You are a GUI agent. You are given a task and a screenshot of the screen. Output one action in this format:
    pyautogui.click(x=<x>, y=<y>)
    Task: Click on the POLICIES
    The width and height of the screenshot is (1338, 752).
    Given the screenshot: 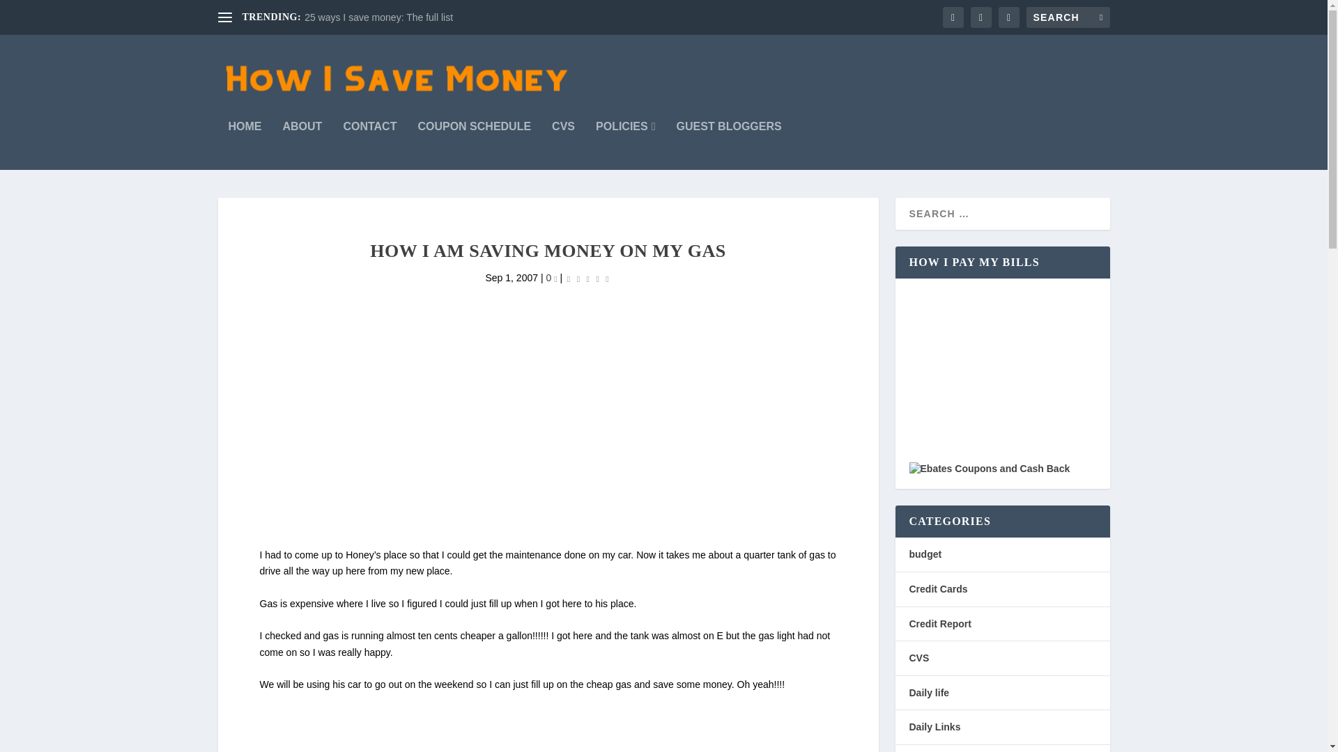 What is the action you would take?
    pyautogui.click(x=625, y=145)
    